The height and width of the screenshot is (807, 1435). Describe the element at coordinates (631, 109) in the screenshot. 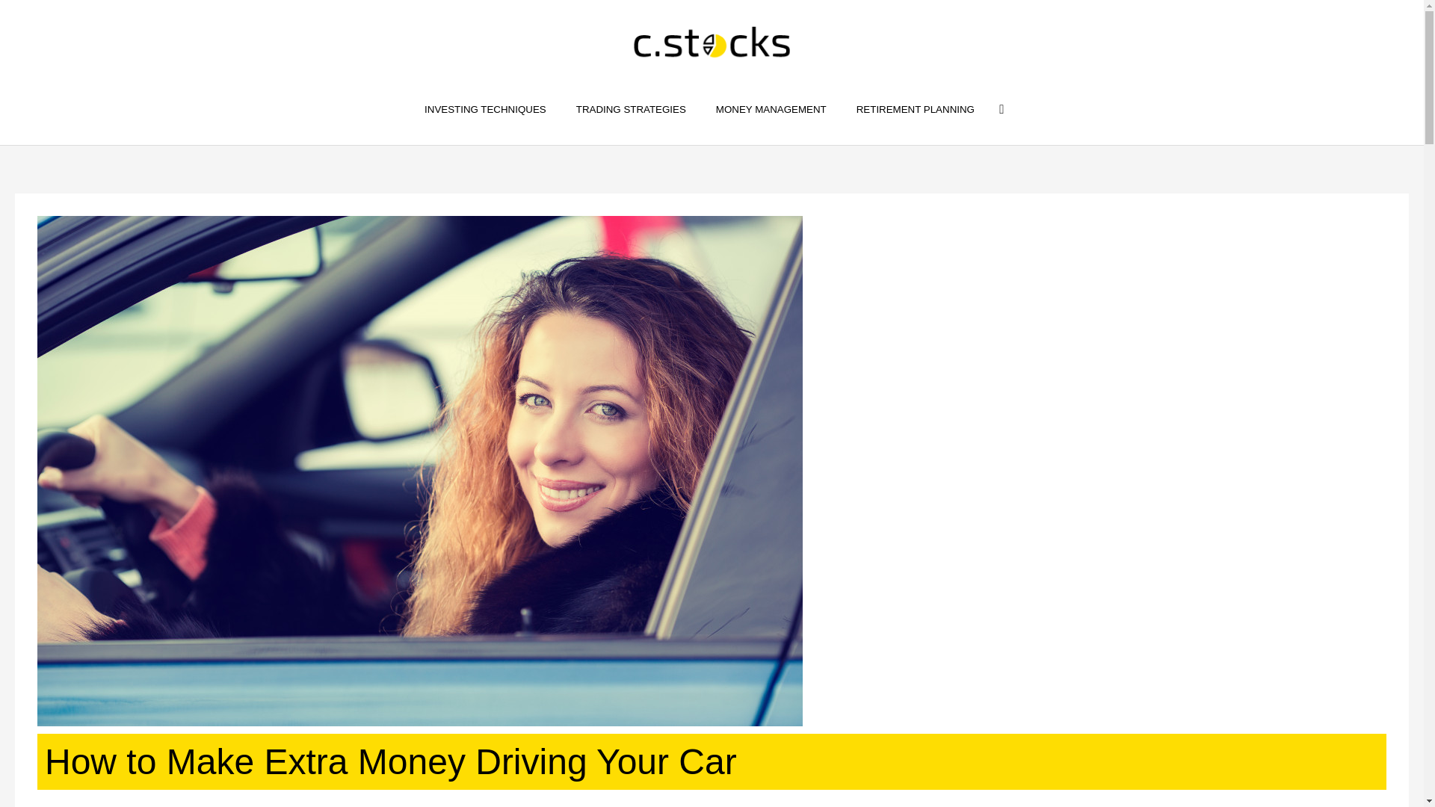

I see `TRADING STRATEGIES` at that location.